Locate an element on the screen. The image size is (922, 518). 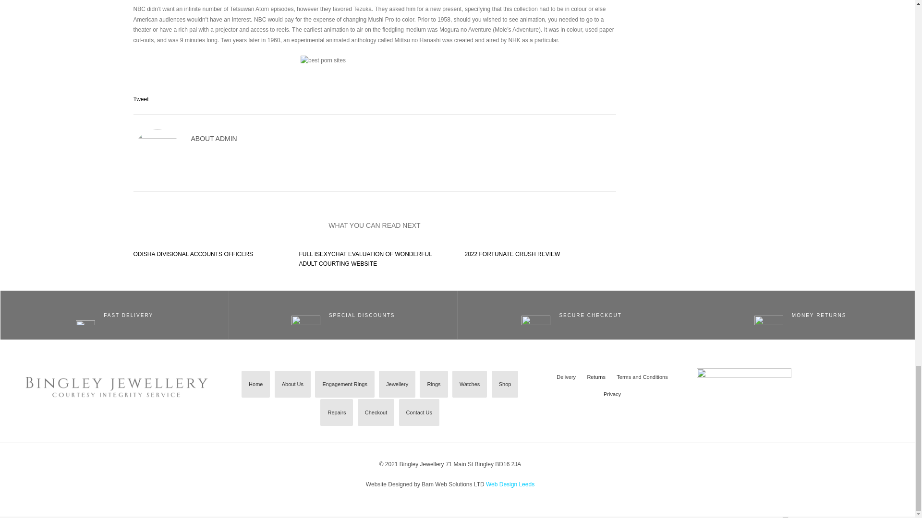
money-returns.png is located at coordinates (768, 315).